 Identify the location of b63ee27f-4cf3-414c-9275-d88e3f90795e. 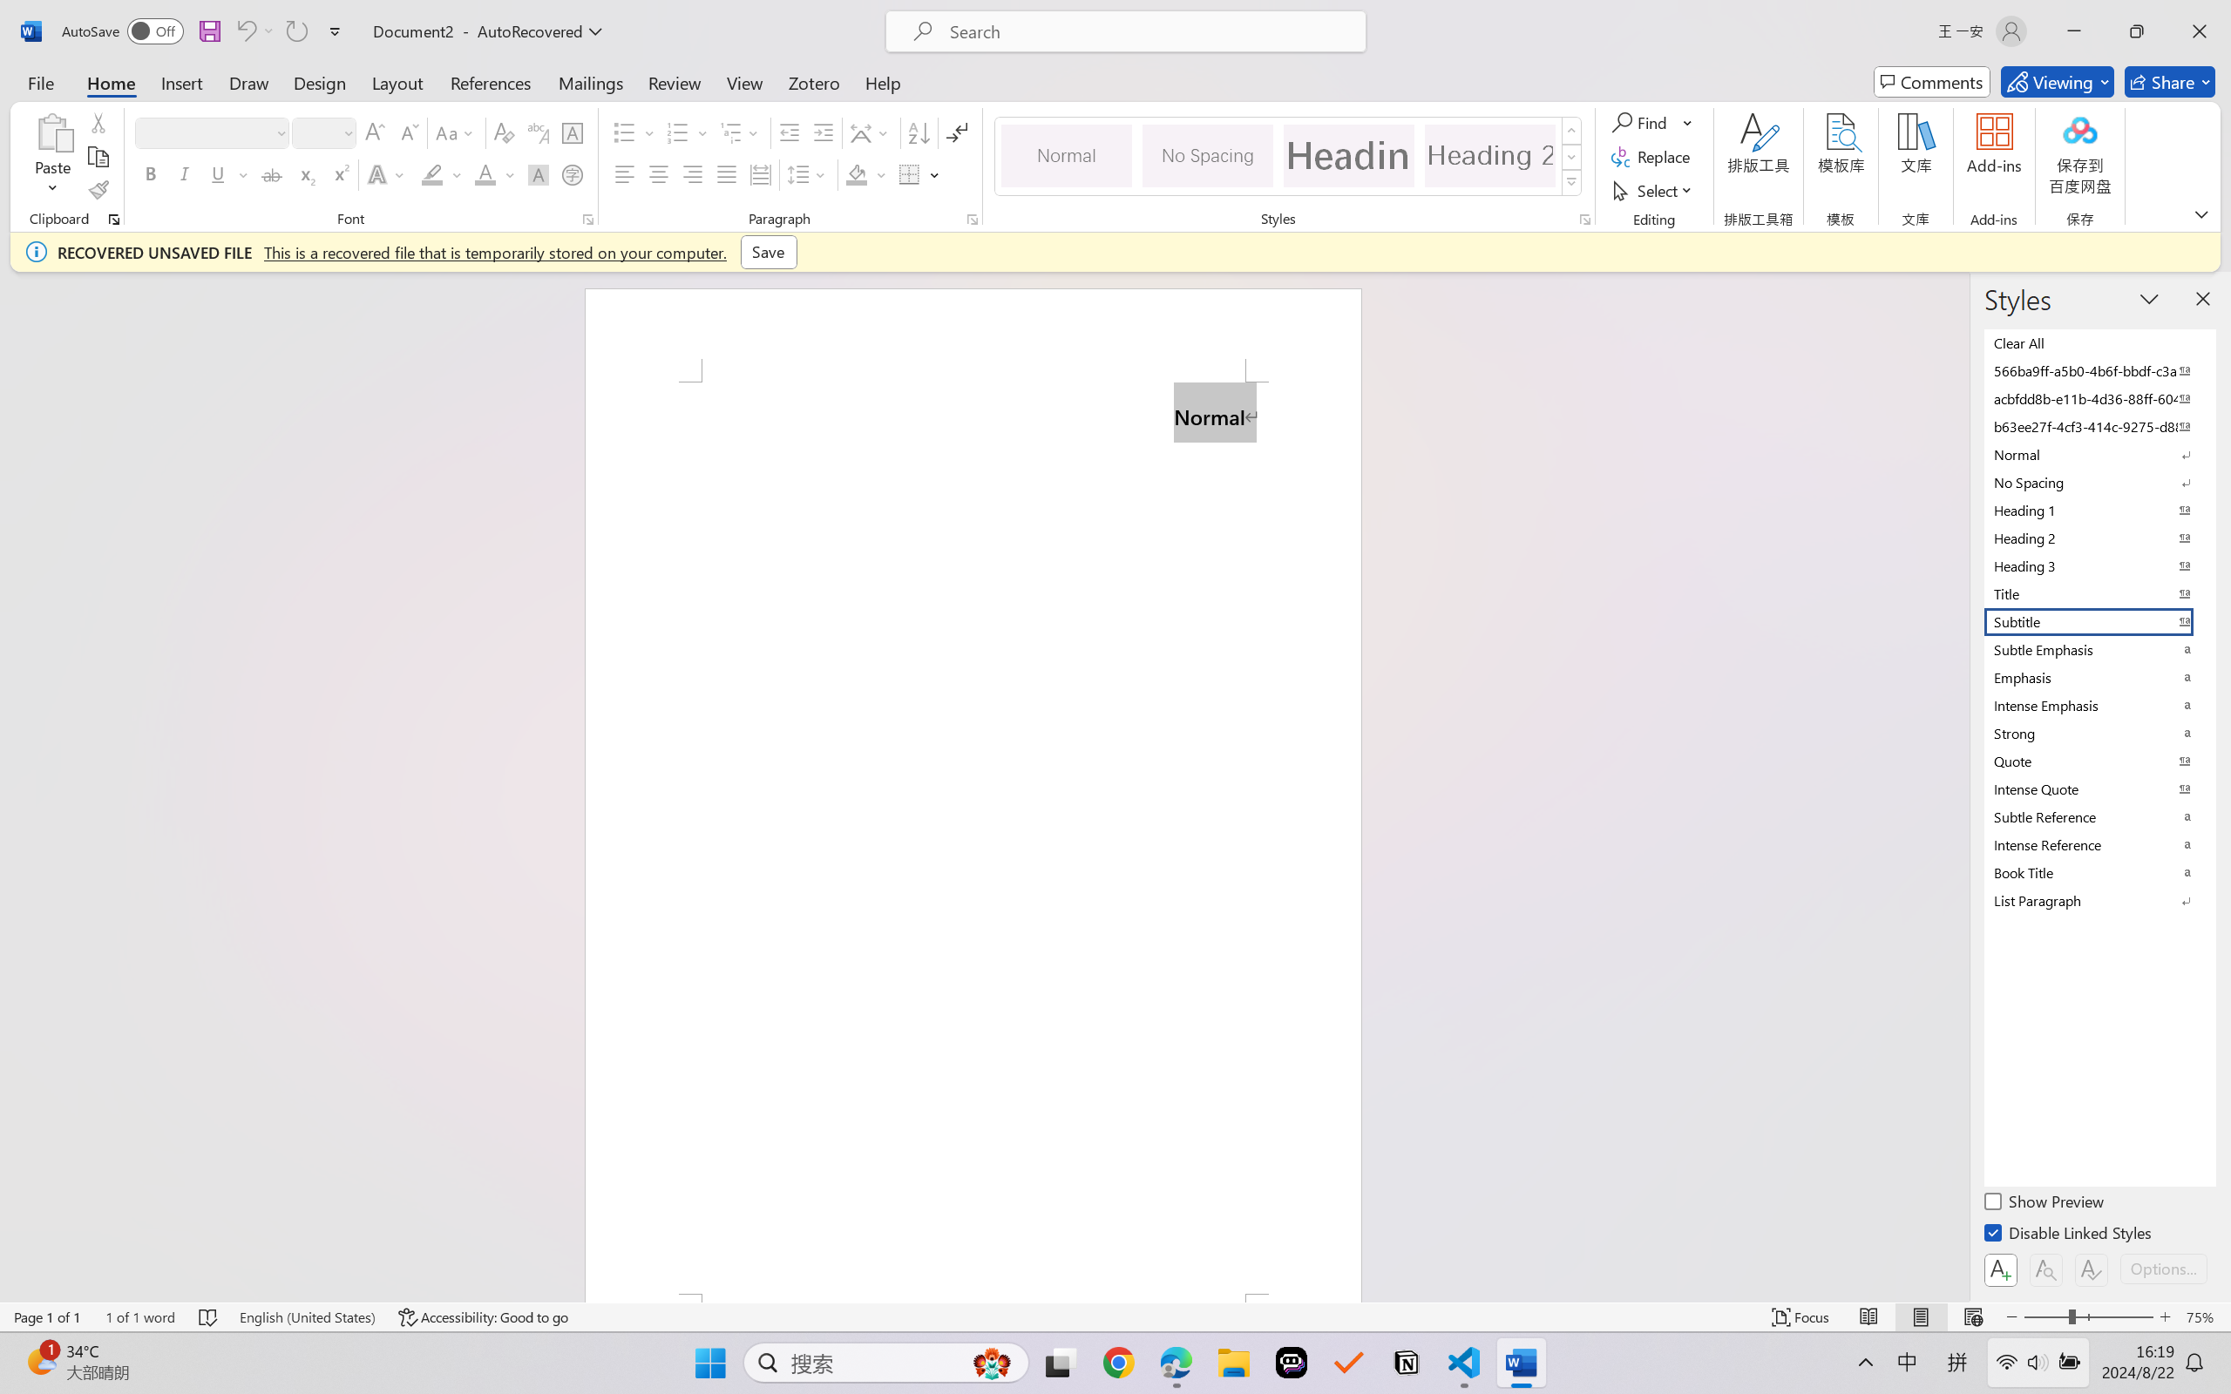
(2099, 426).